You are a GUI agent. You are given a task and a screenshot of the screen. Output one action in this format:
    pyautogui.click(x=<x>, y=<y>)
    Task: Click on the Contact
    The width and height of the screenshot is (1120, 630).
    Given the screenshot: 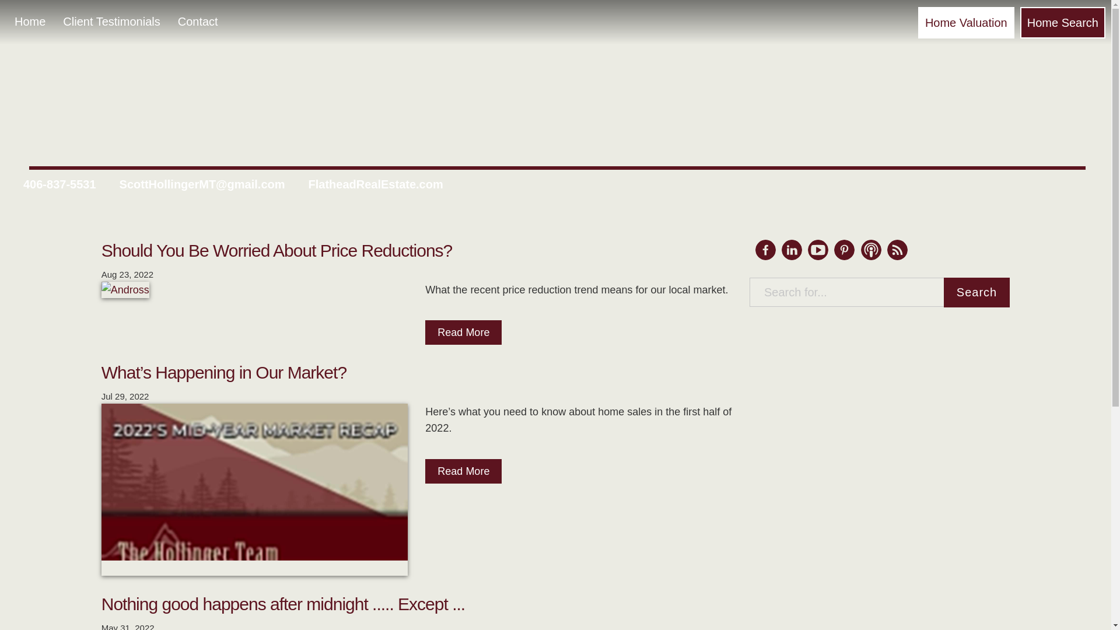 What is the action you would take?
    pyautogui.click(x=195, y=18)
    